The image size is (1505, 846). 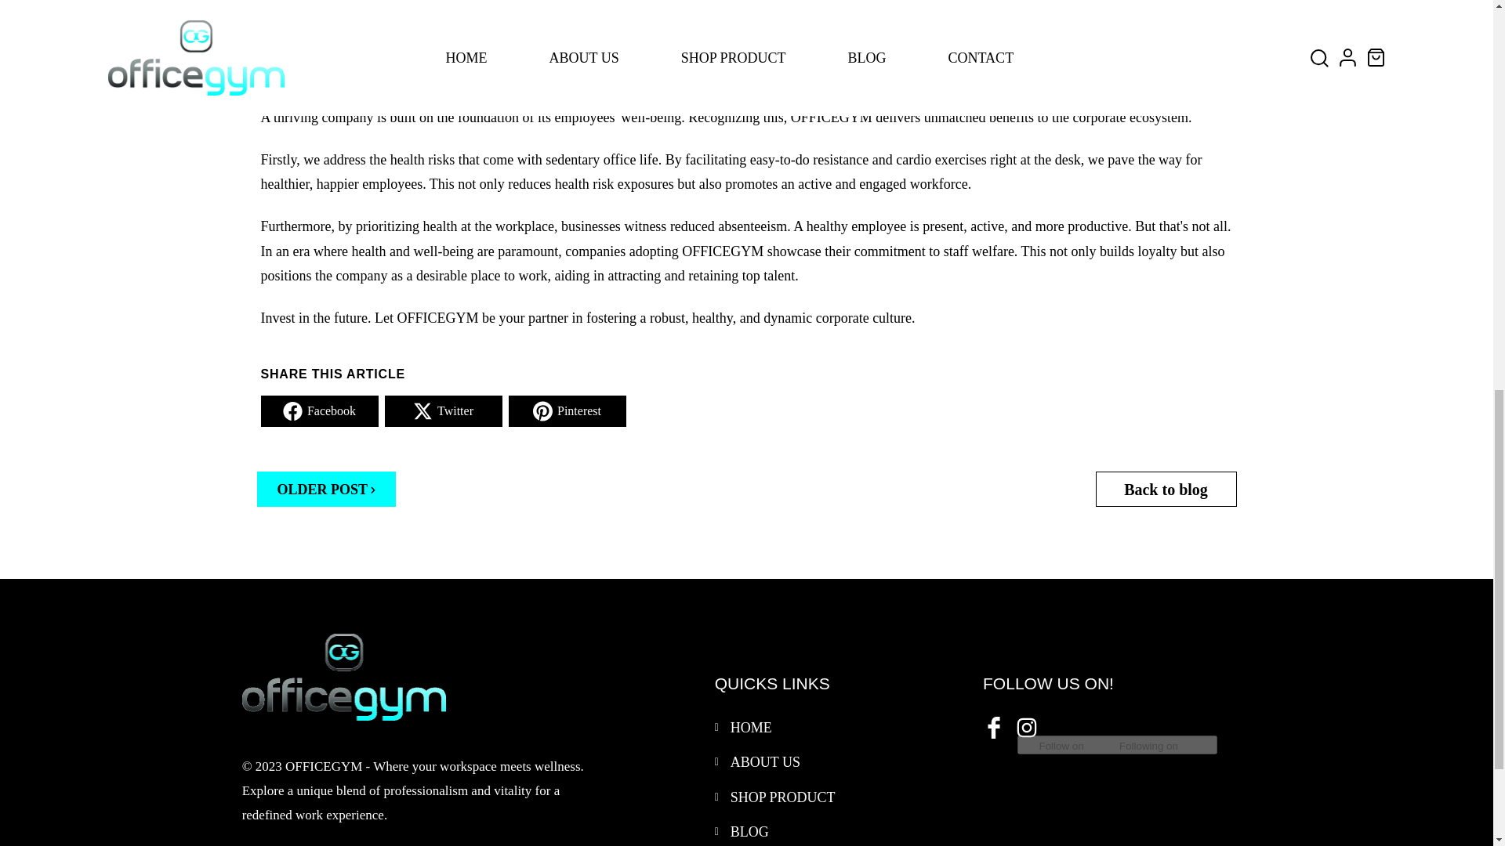 I want to click on Twitter, so click(x=442, y=411).